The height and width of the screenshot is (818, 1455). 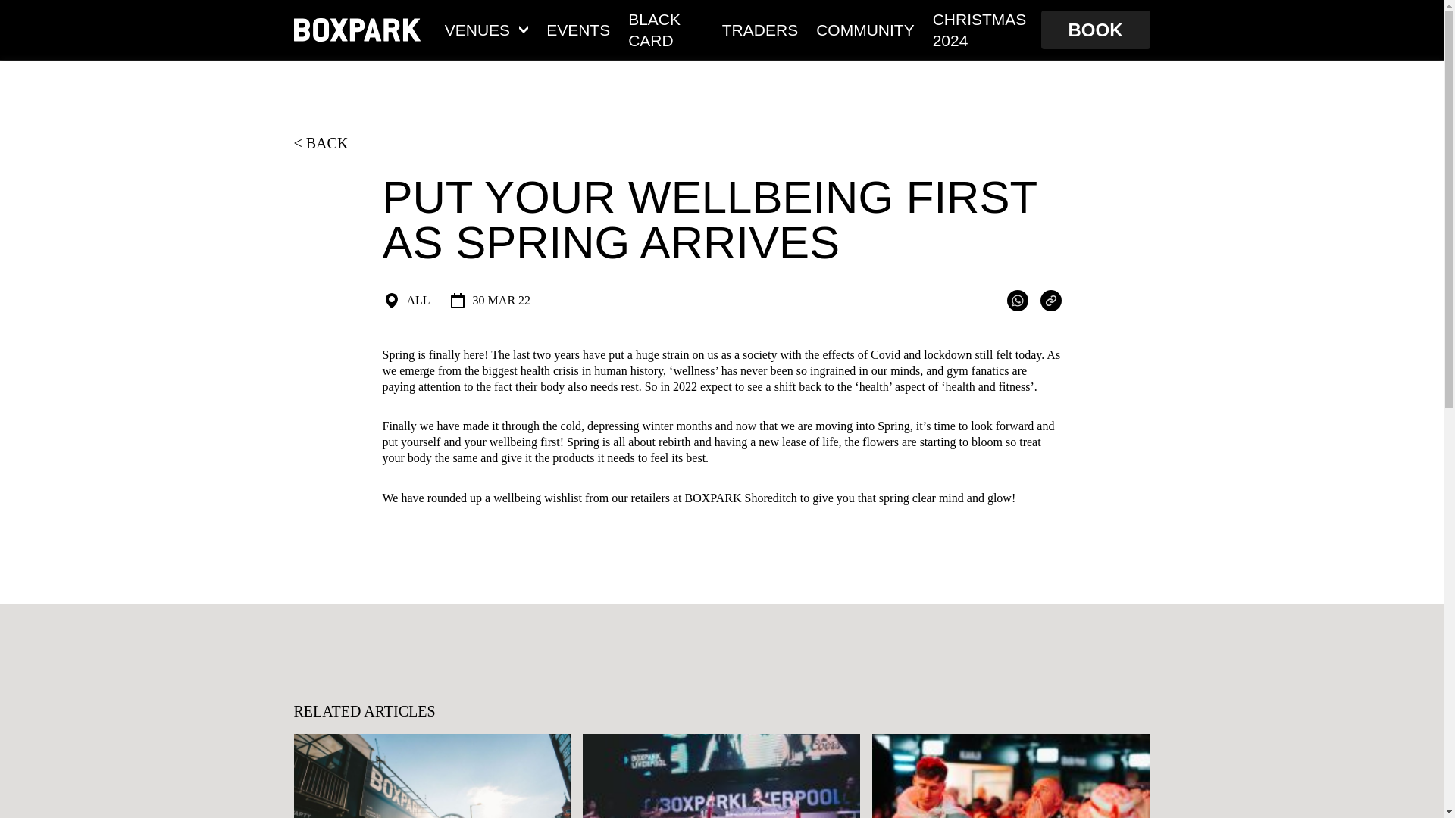 I want to click on EVENTS, so click(x=577, y=29).